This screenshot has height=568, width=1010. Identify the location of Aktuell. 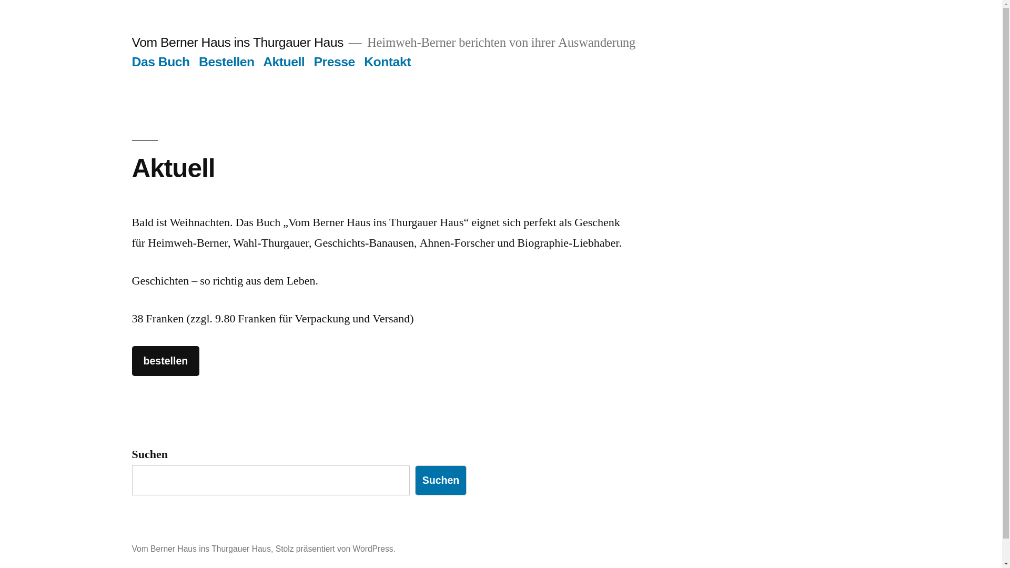
(284, 62).